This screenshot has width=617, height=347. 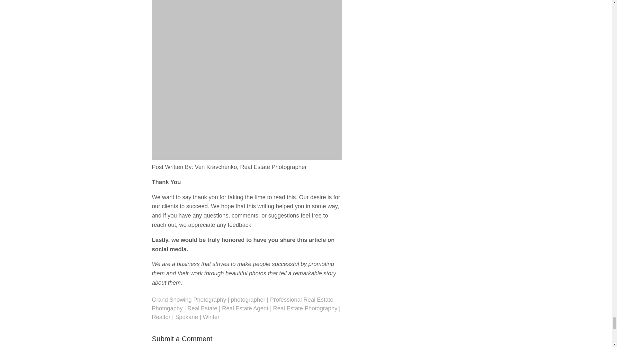 What do you see at coordinates (305, 308) in the screenshot?
I see `Real Estate Photography` at bounding box center [305, 308].